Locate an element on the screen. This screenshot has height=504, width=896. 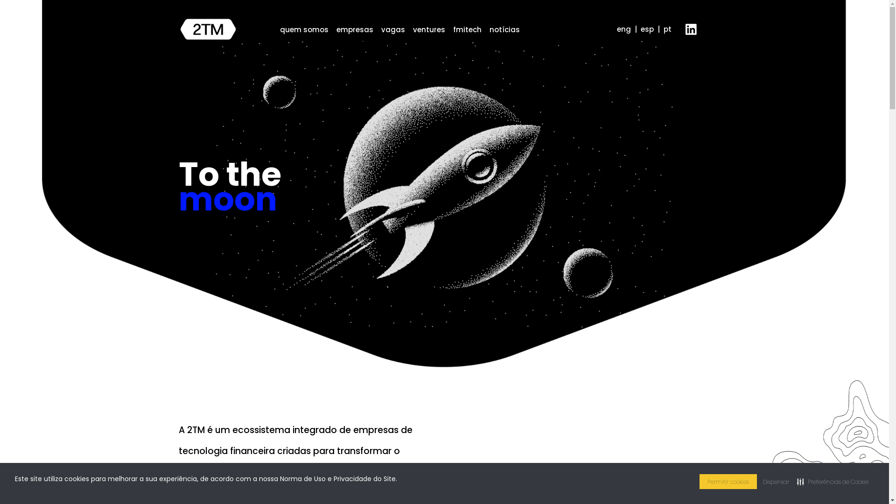
ventures is located at coordinates (428, 30).